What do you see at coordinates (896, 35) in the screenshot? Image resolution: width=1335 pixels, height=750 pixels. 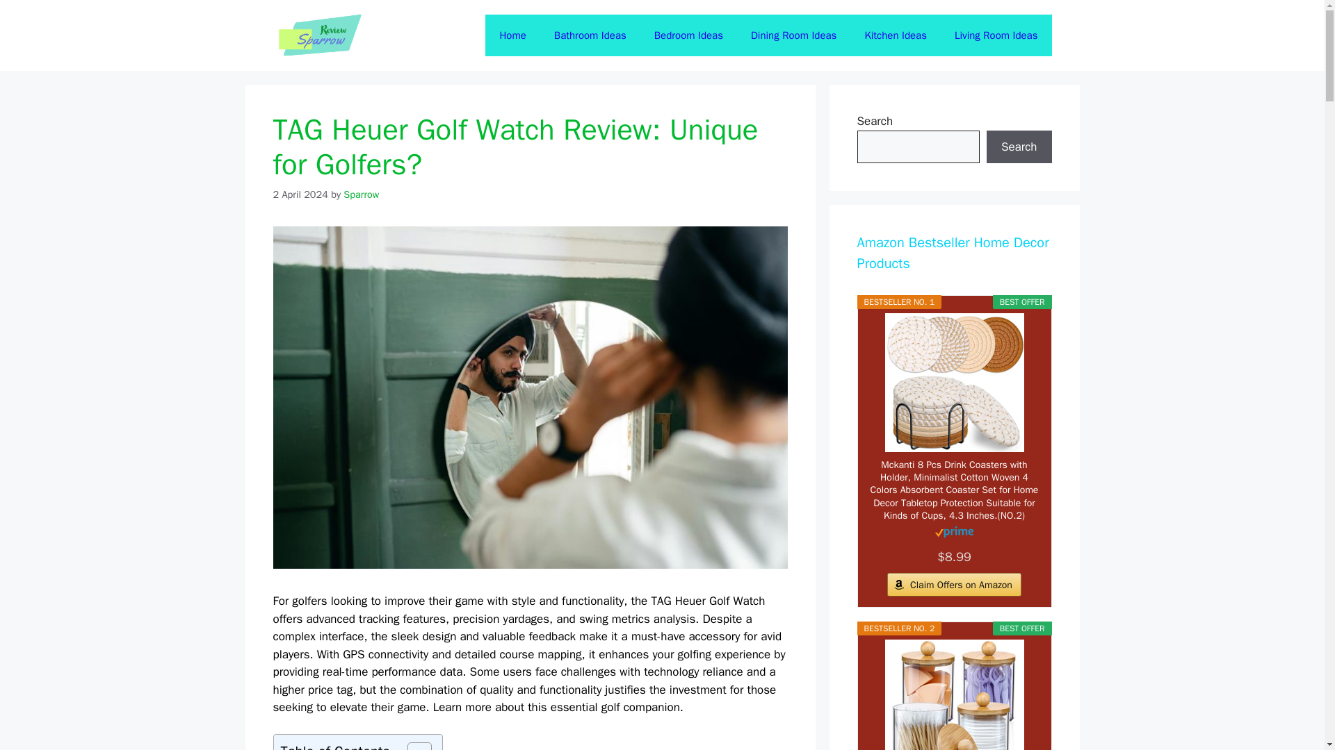 I see `Kitchen Ideas` at bounding box center [896, 35].